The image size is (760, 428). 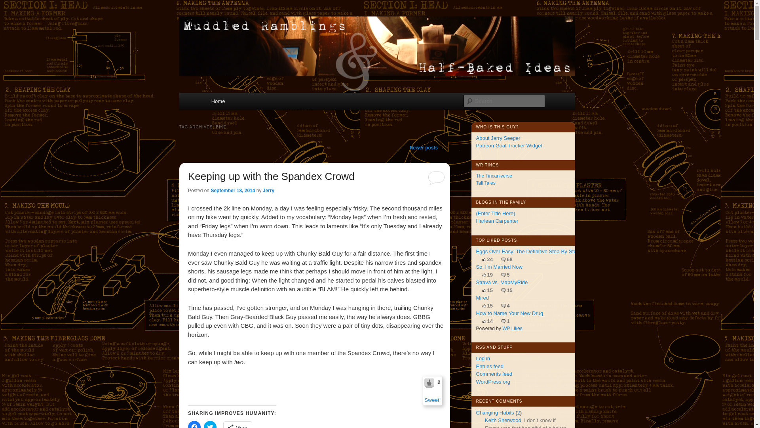 I want to click on Keeping up with the Spandex Crowd, so click(x=271, y=176).